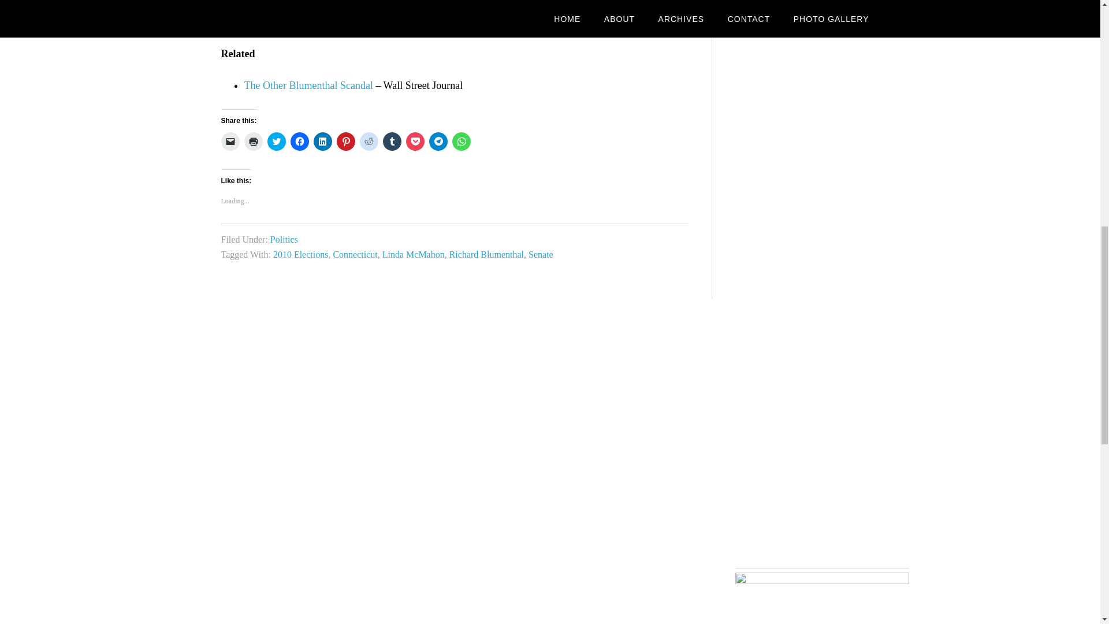  Describe the element at coordinates (369, 141) in the screenshot. I see `Click to share on Reddit` at that location.